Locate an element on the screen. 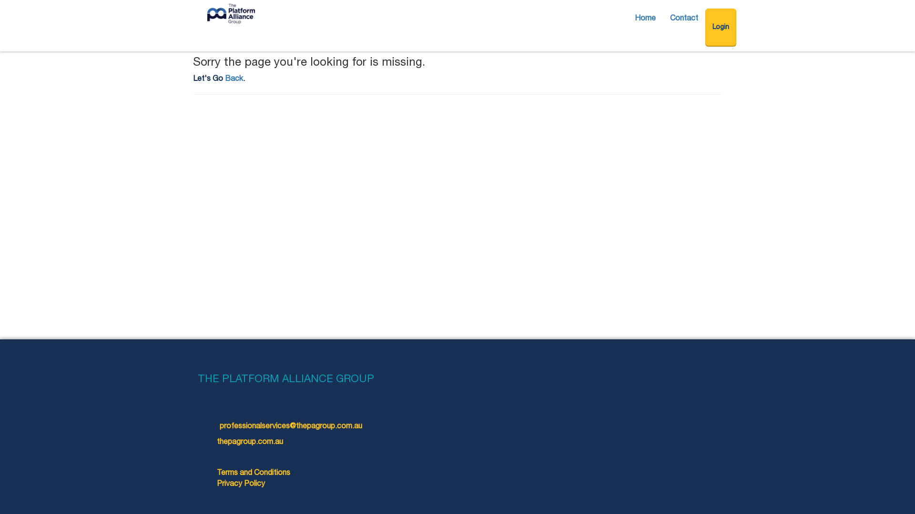 This screenshot has height=514, width=915. Home is located at coordinates (645, 19).